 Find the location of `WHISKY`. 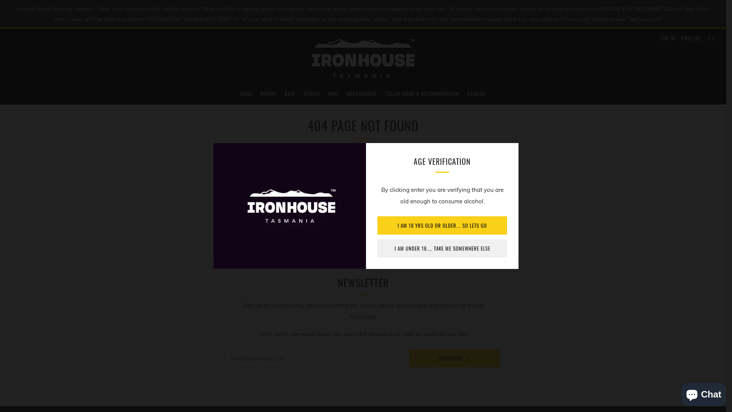

WHISKY is located at coordinates (268, 93).